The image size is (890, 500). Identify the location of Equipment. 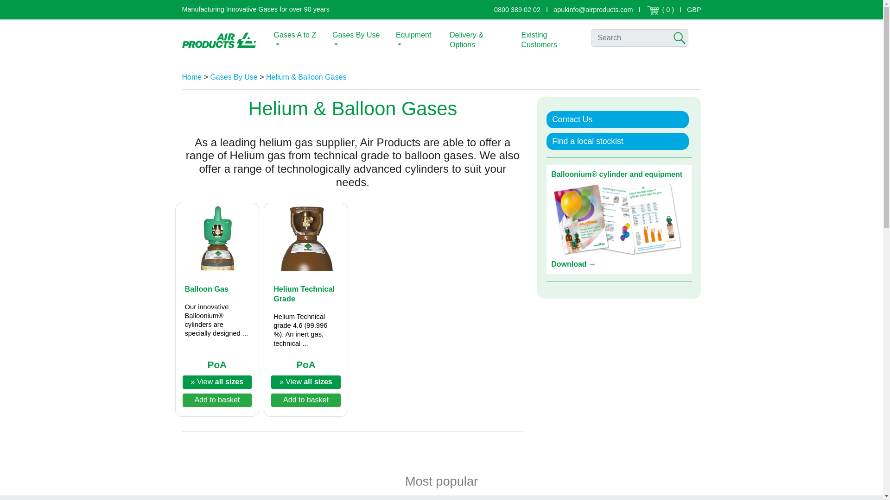
(417, 40).